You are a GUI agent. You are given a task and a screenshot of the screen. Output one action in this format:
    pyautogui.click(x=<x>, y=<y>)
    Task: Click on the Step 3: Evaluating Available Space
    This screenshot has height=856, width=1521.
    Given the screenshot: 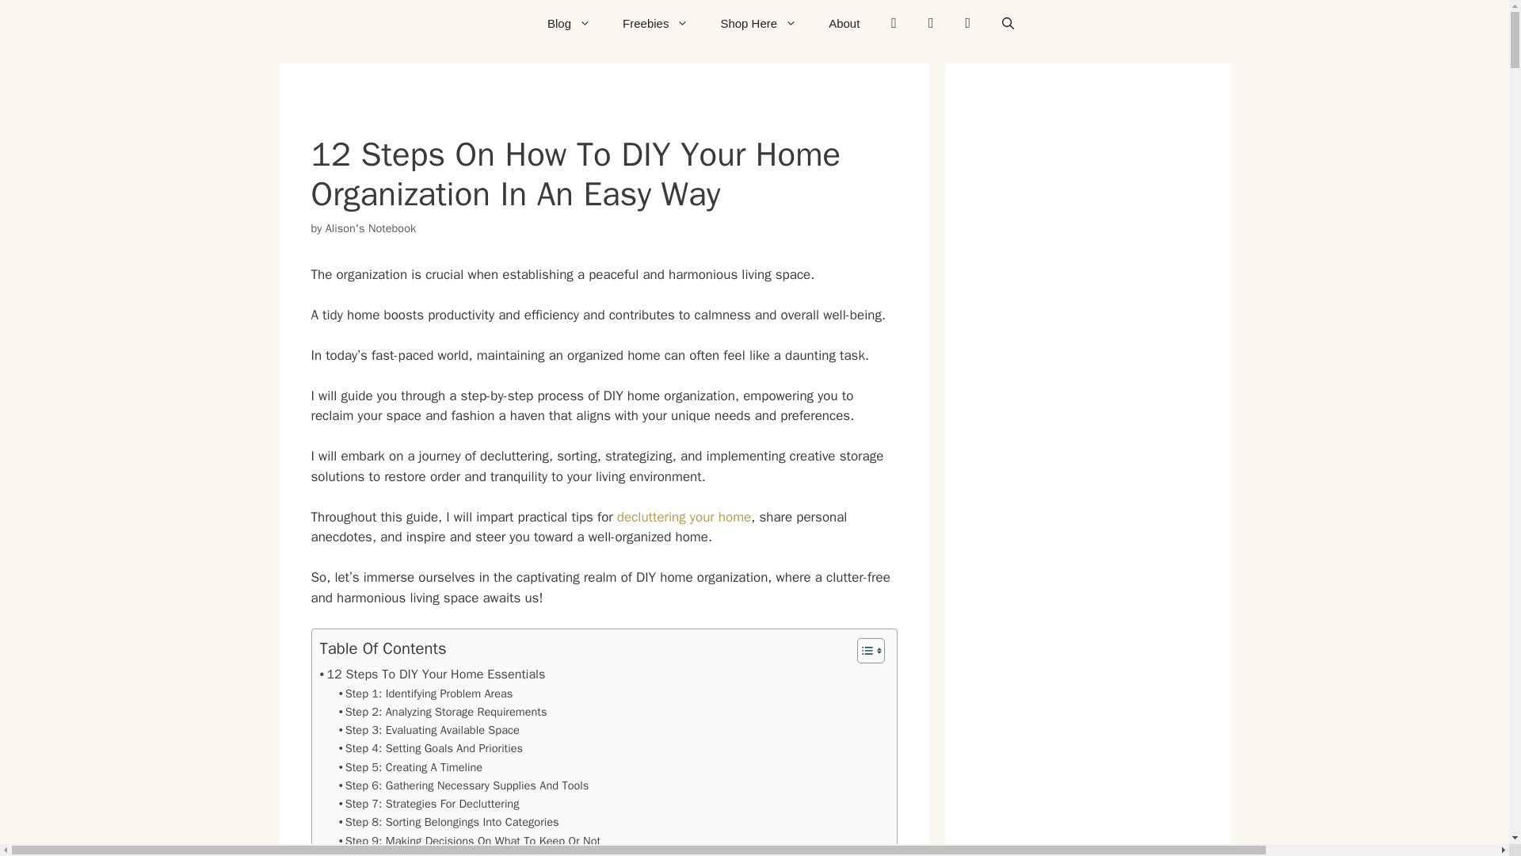 What is the action you would take?
    pyautogui.click(x=429, y=731)
    